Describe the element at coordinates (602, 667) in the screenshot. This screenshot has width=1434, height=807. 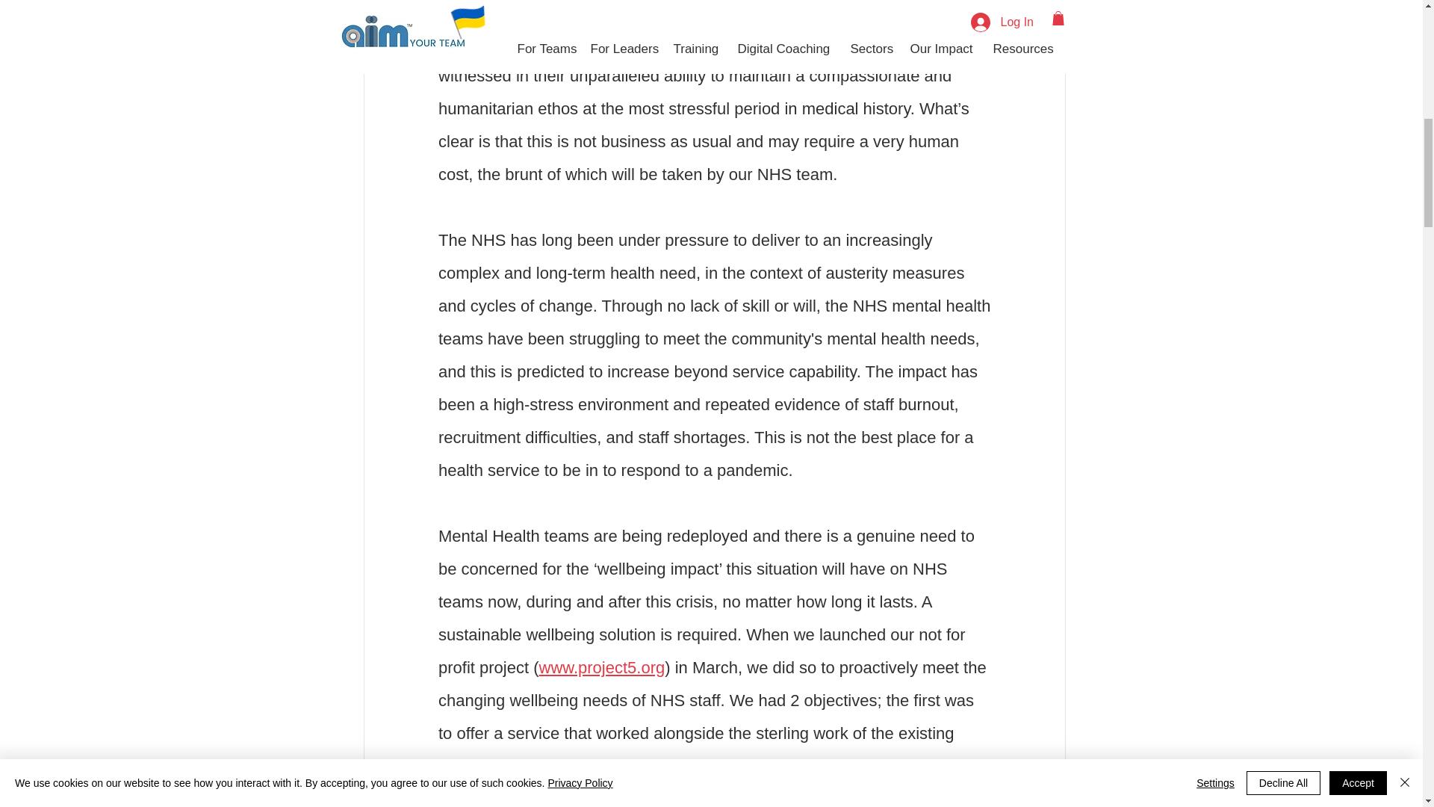
I see `www.project5.org` at that location.